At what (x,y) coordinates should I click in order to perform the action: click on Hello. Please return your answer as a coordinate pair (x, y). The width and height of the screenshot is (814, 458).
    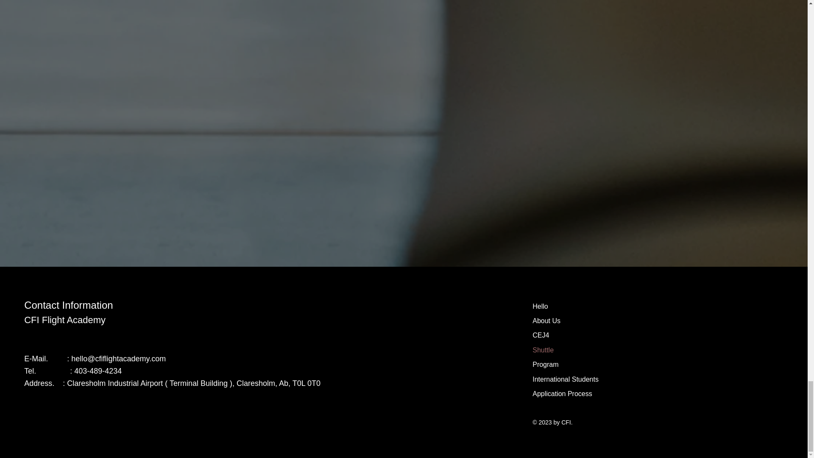
    Looking at the image, I should click on (566, 306).